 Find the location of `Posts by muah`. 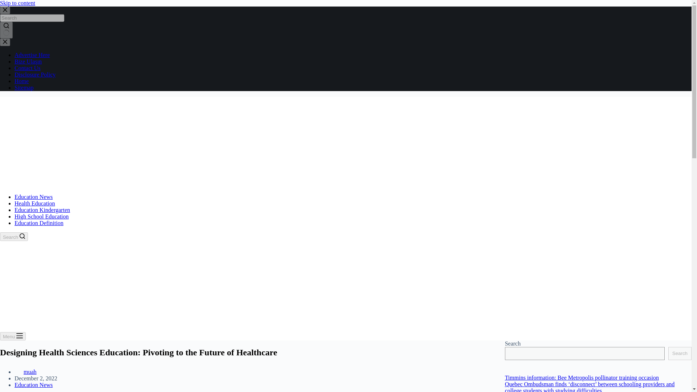

Posts by muah is located at coordinates (30, 372).